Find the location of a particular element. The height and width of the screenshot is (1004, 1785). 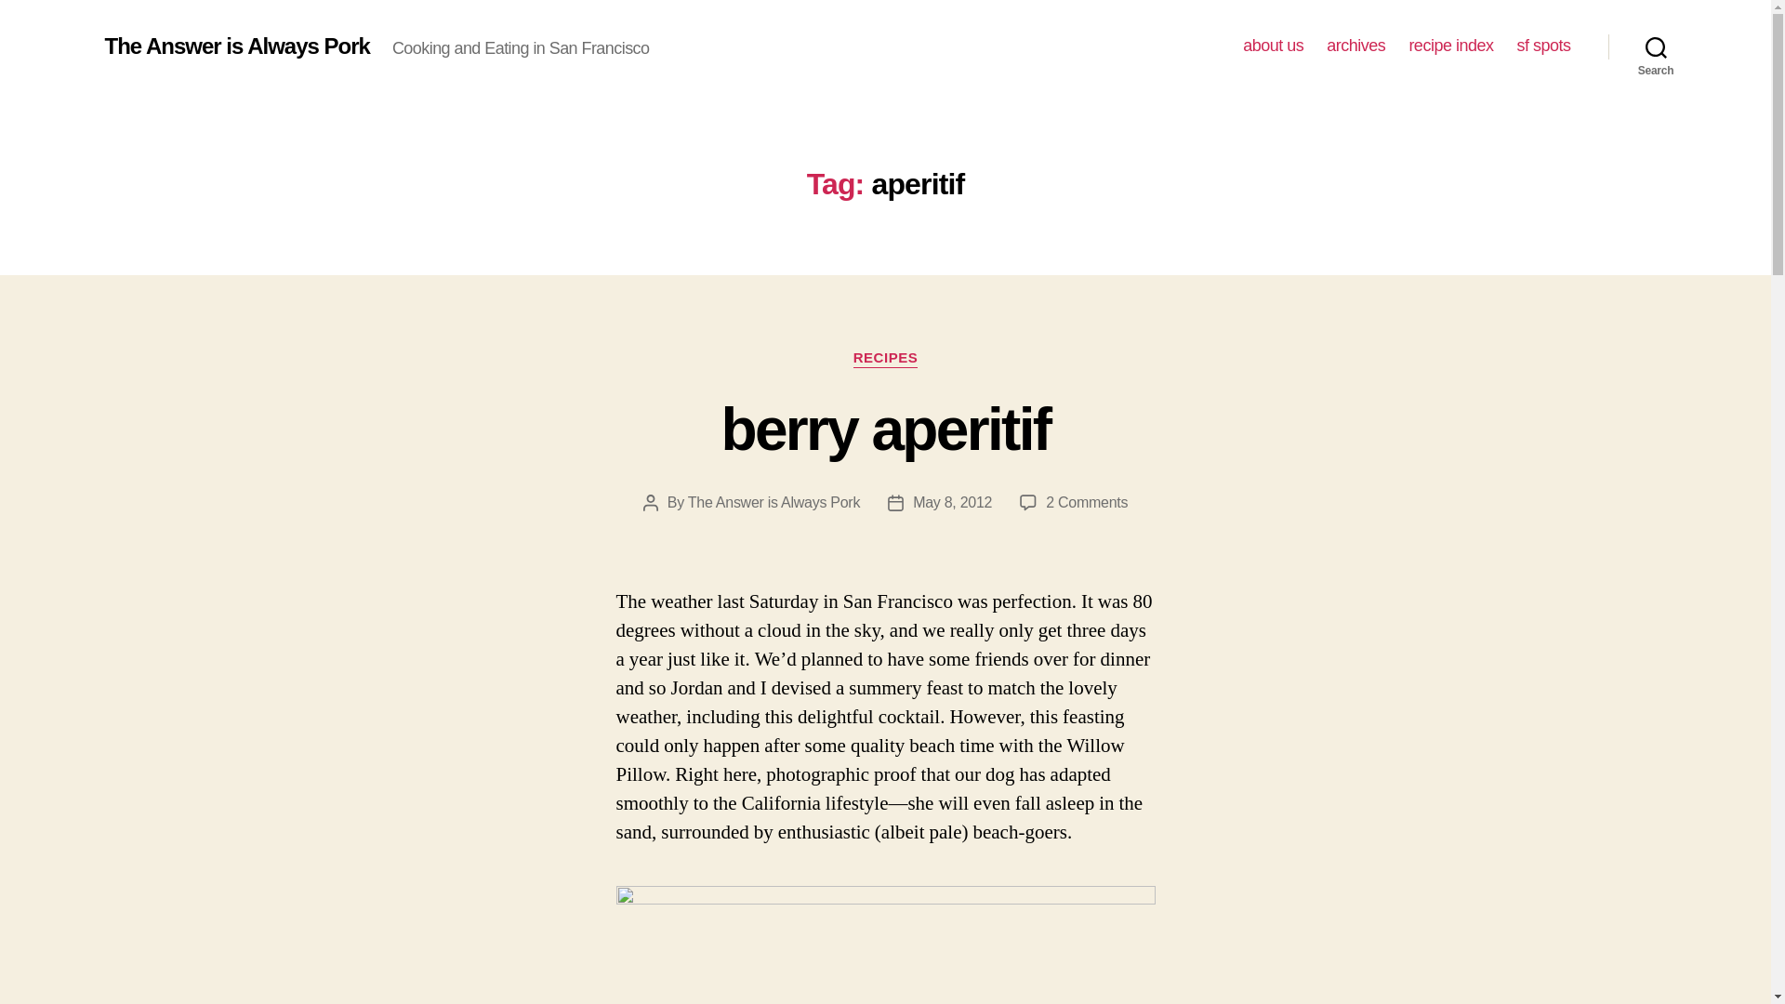

The Answer is Always Pork is located at coordinates (1450, 46).